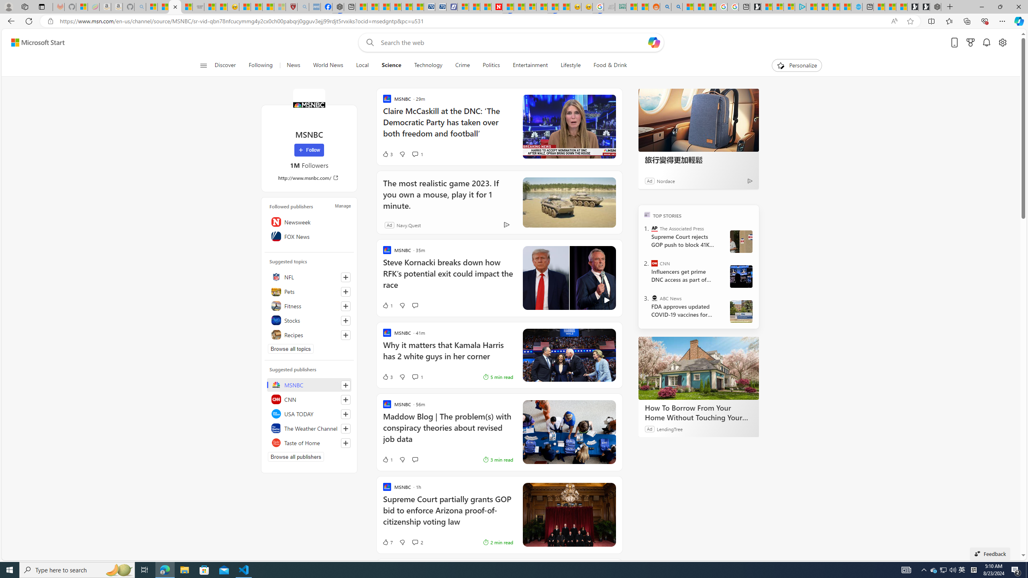 Image resolution: width=1028 pixels, height=578 pixels. Describe the element at coordinates (187, 7) in the screenshot. I see `Stocks - MSN` at that location.